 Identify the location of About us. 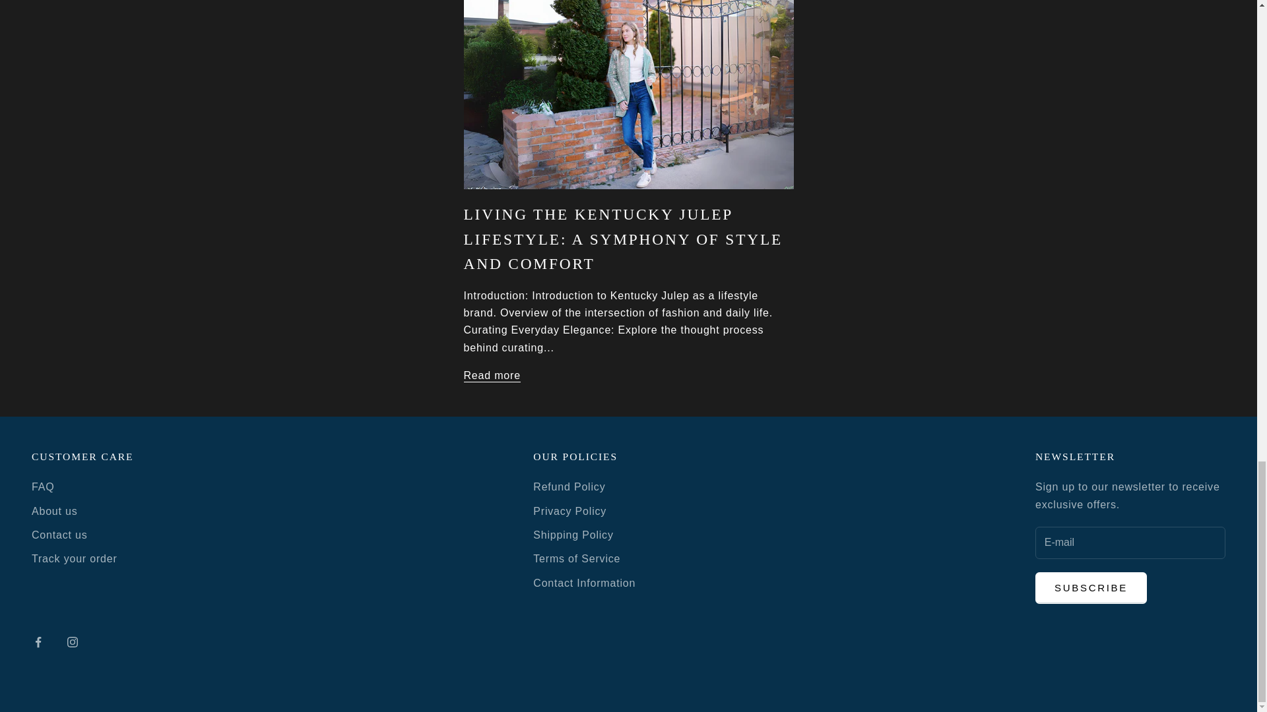
(54, 511).